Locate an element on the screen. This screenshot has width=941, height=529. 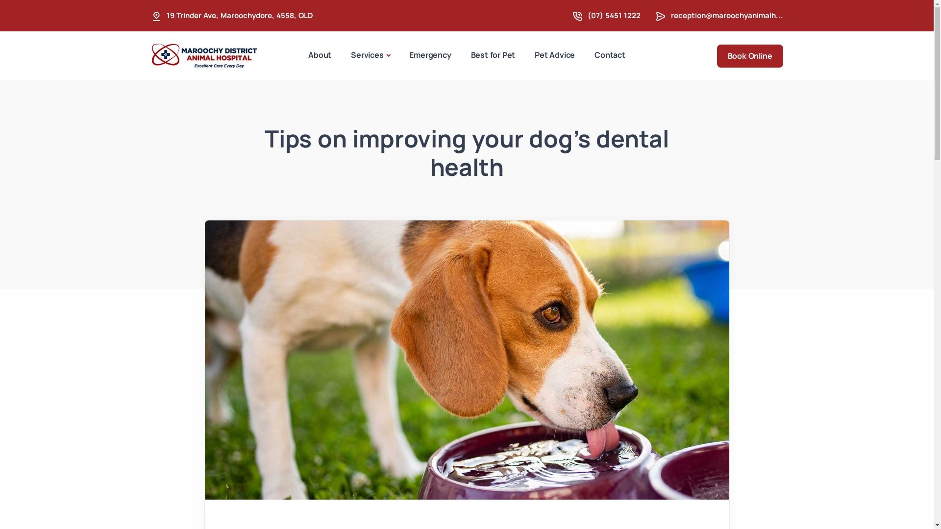
Book Online is located at coordinates (750, 56).